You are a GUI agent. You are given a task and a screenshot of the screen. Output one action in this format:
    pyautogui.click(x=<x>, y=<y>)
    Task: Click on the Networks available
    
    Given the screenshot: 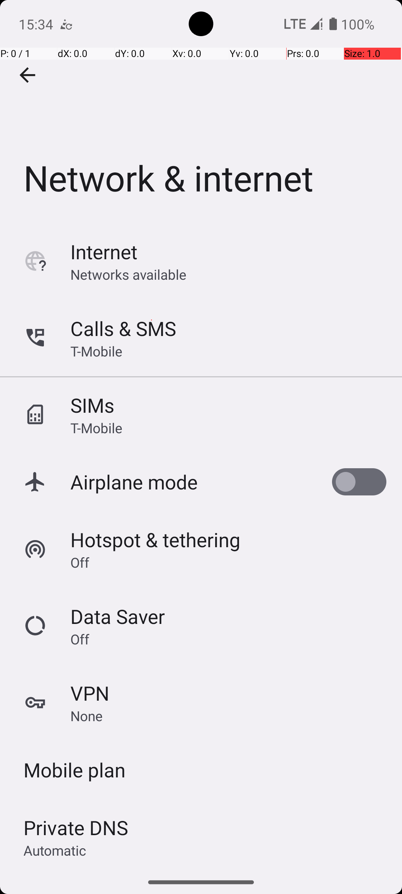 What is the action you would take?
    pyautogui.click(x=129, y=274)
    